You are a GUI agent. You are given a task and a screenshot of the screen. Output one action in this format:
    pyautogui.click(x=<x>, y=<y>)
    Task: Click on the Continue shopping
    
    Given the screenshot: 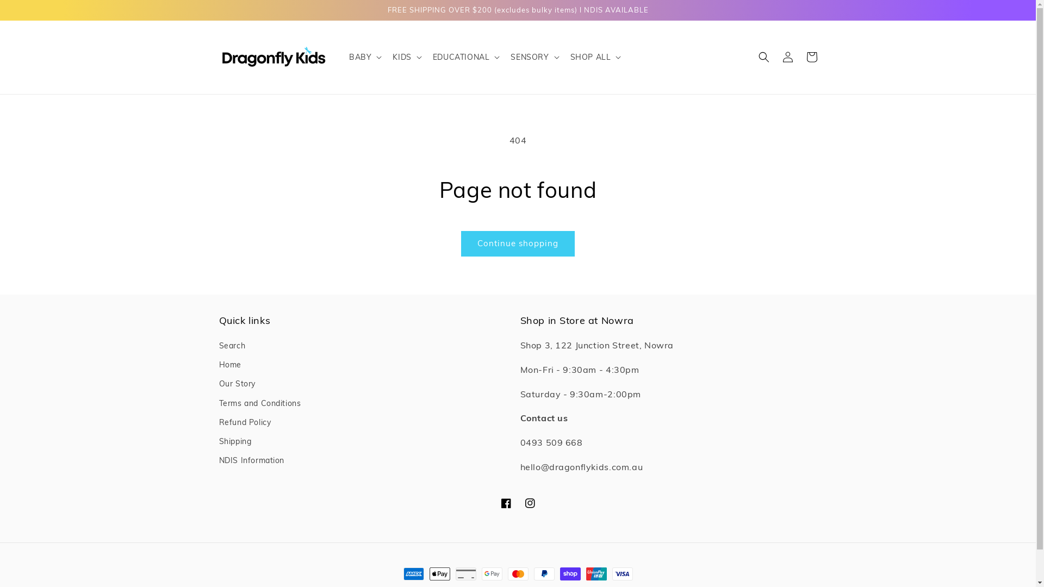 What is the action you would take?
    pyautogui.click(x=518, y=243)
    